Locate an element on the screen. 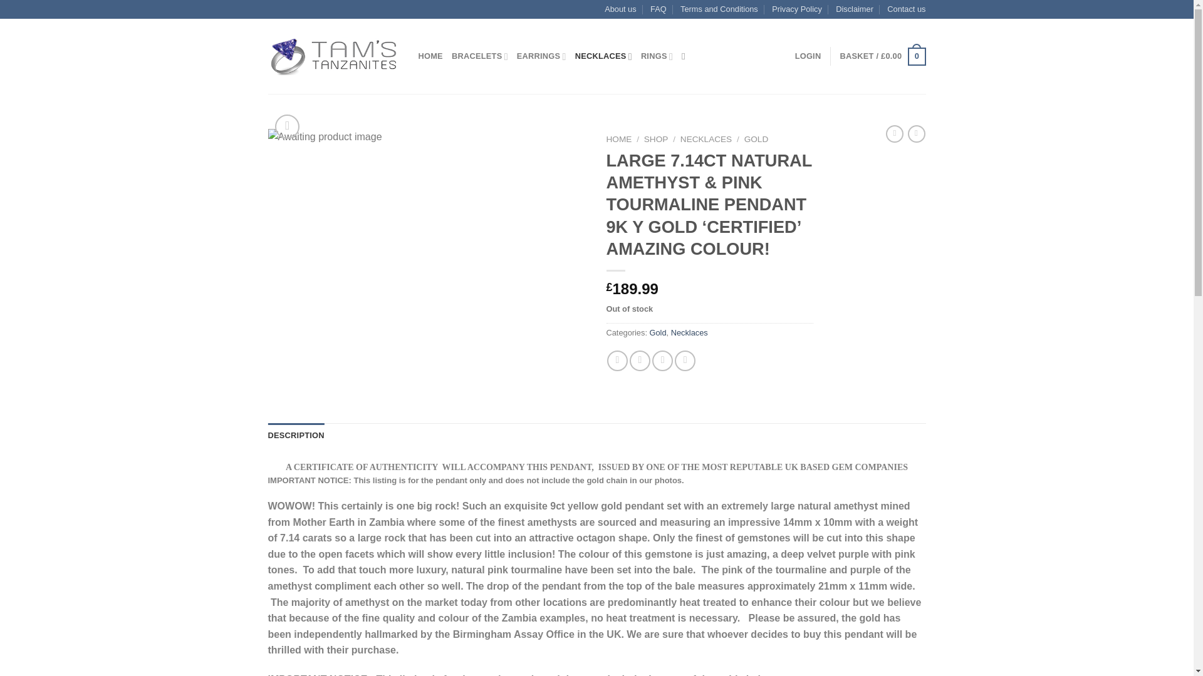  SHOP is located at coordinates (656, 139).